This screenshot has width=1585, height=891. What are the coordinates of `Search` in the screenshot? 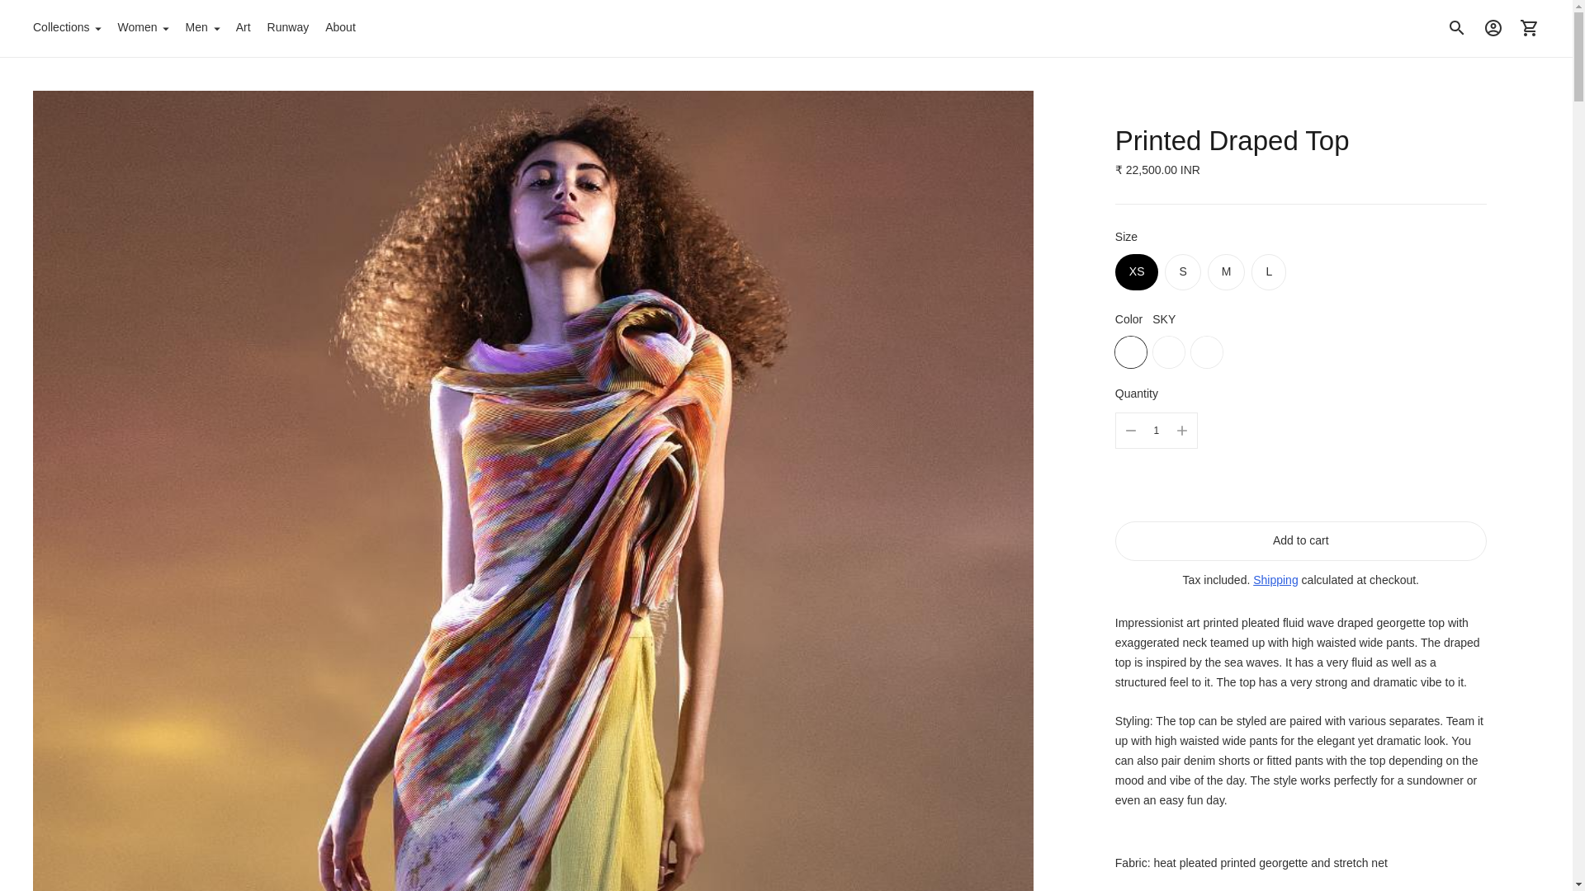 It's located at (1457, 28).